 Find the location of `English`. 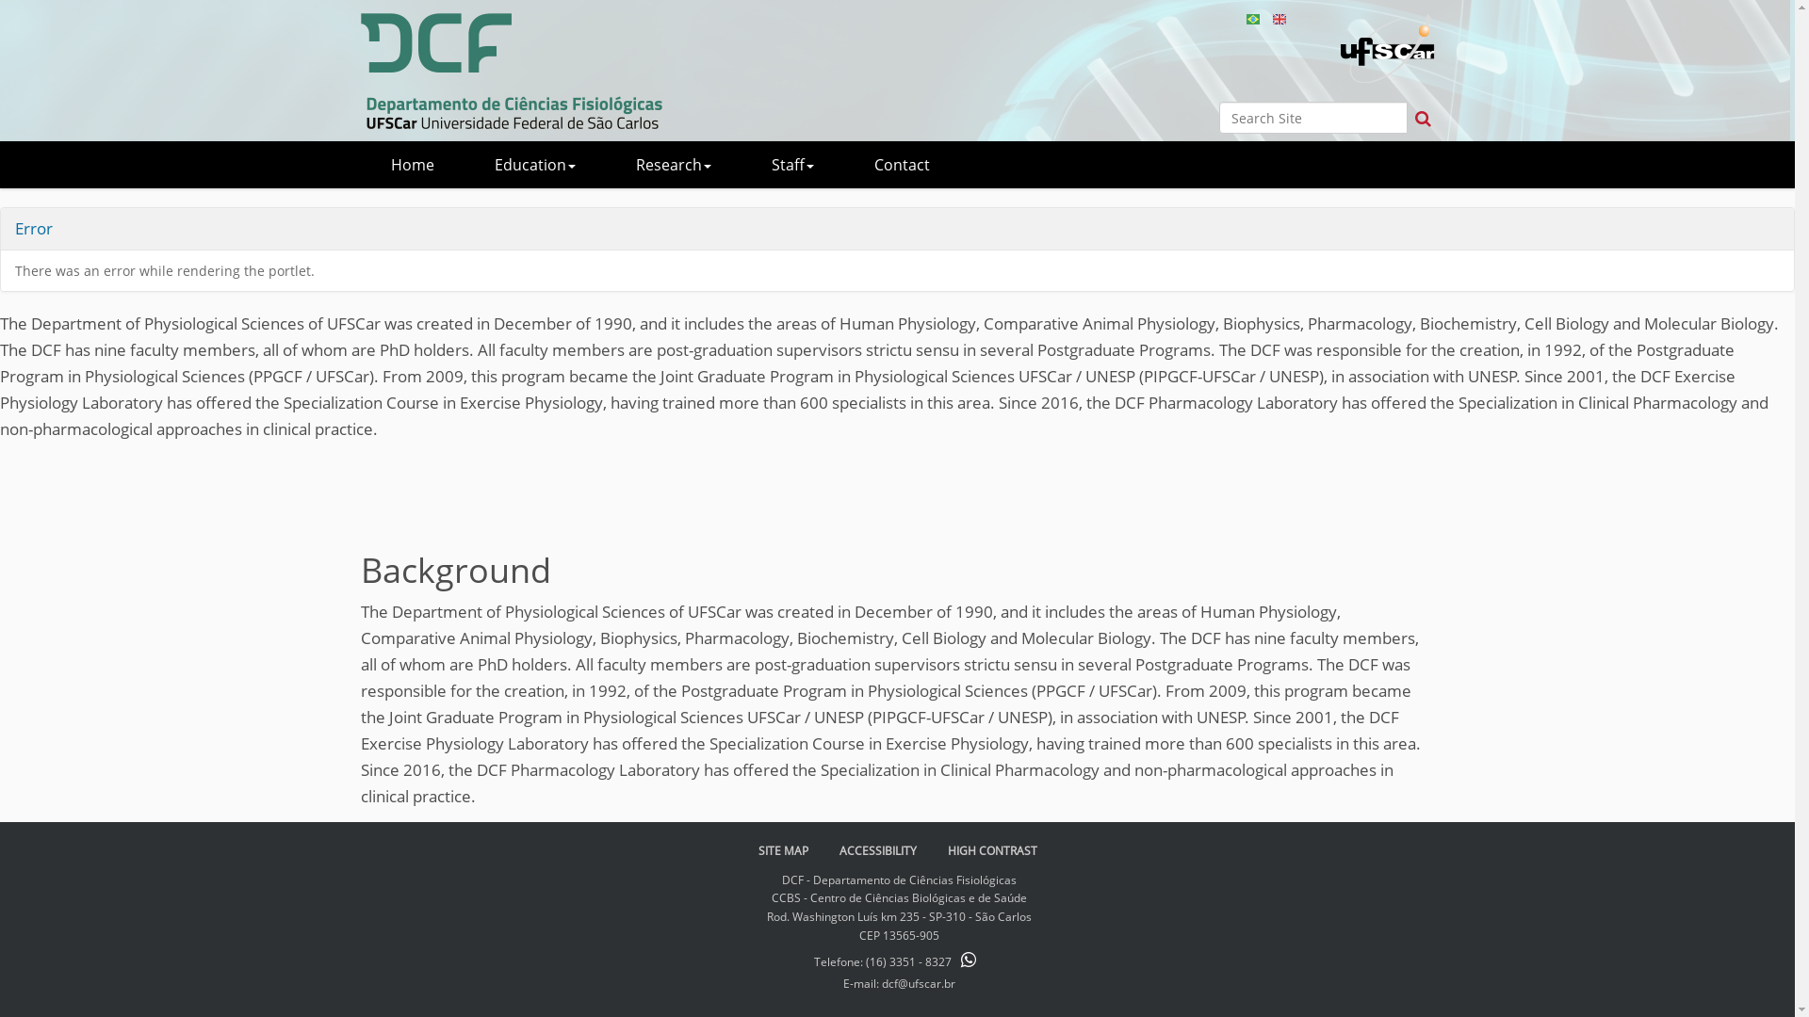

English is located at coordinates (1279, 19).